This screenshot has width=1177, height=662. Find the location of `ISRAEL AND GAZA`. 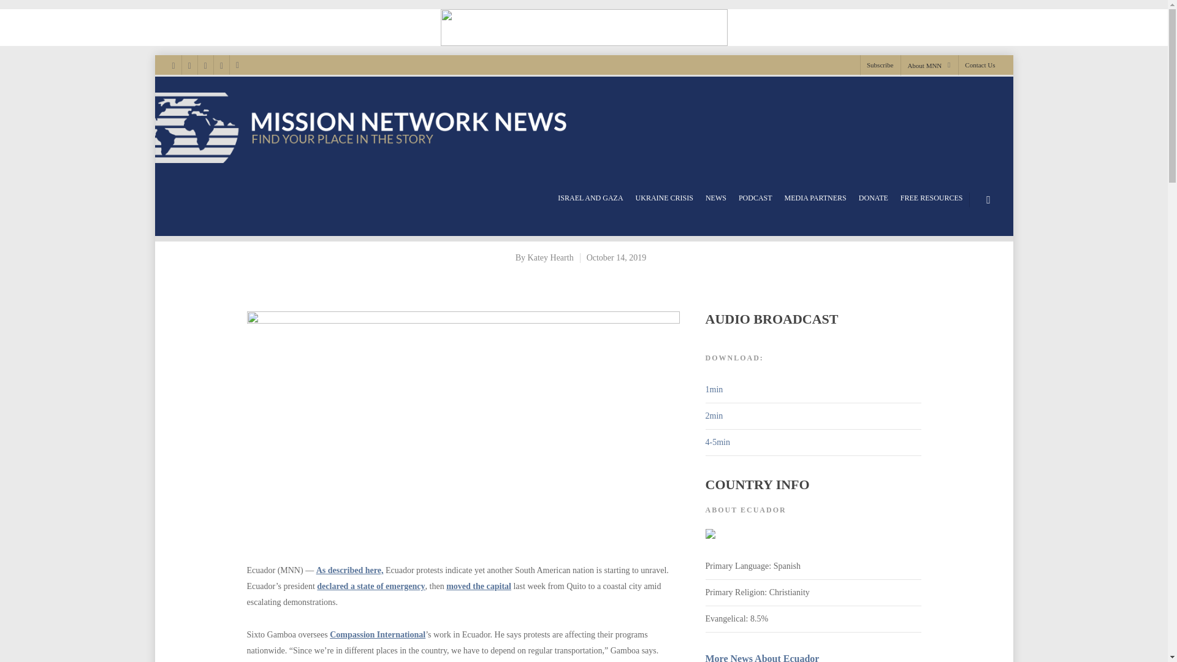

ISRAEL AND GAZA is located at coordinates (590, 198).